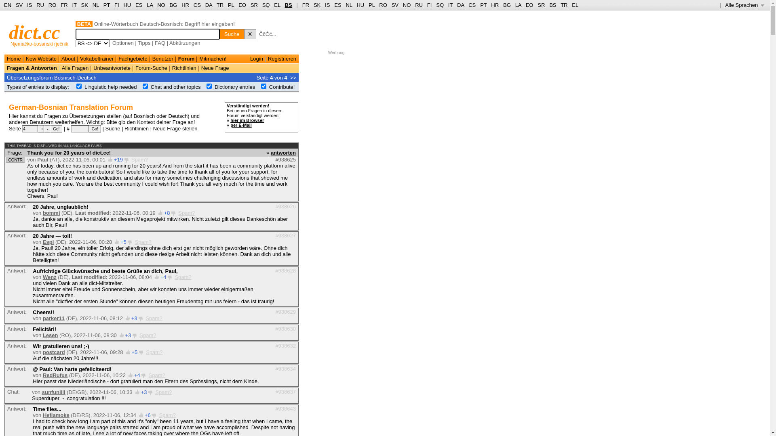 Image resolution: width=776 pixels, height=436 pixels. I want to click on Unbeantwortete, so click(112, 68).